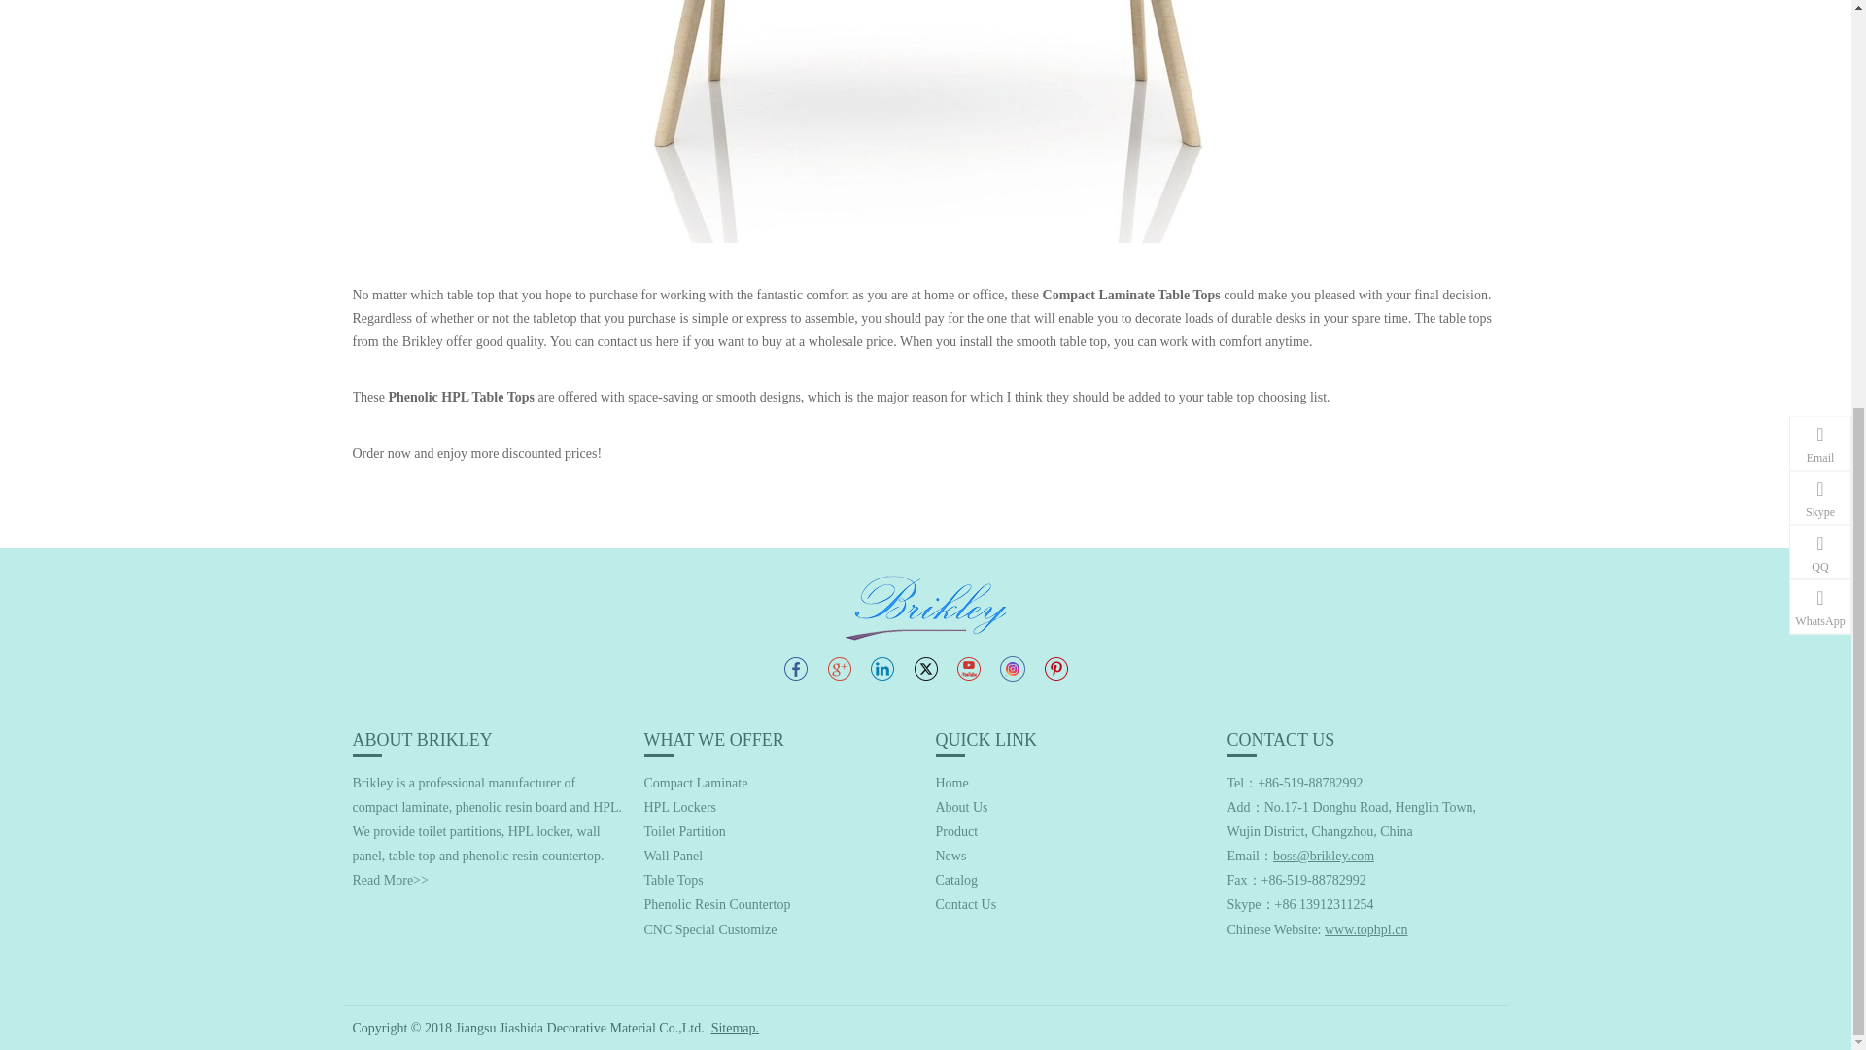  What do you see at coordinates (709, 929) in the screenshot?
I see `CNC Special Customize` at bounding box center [709, 929].